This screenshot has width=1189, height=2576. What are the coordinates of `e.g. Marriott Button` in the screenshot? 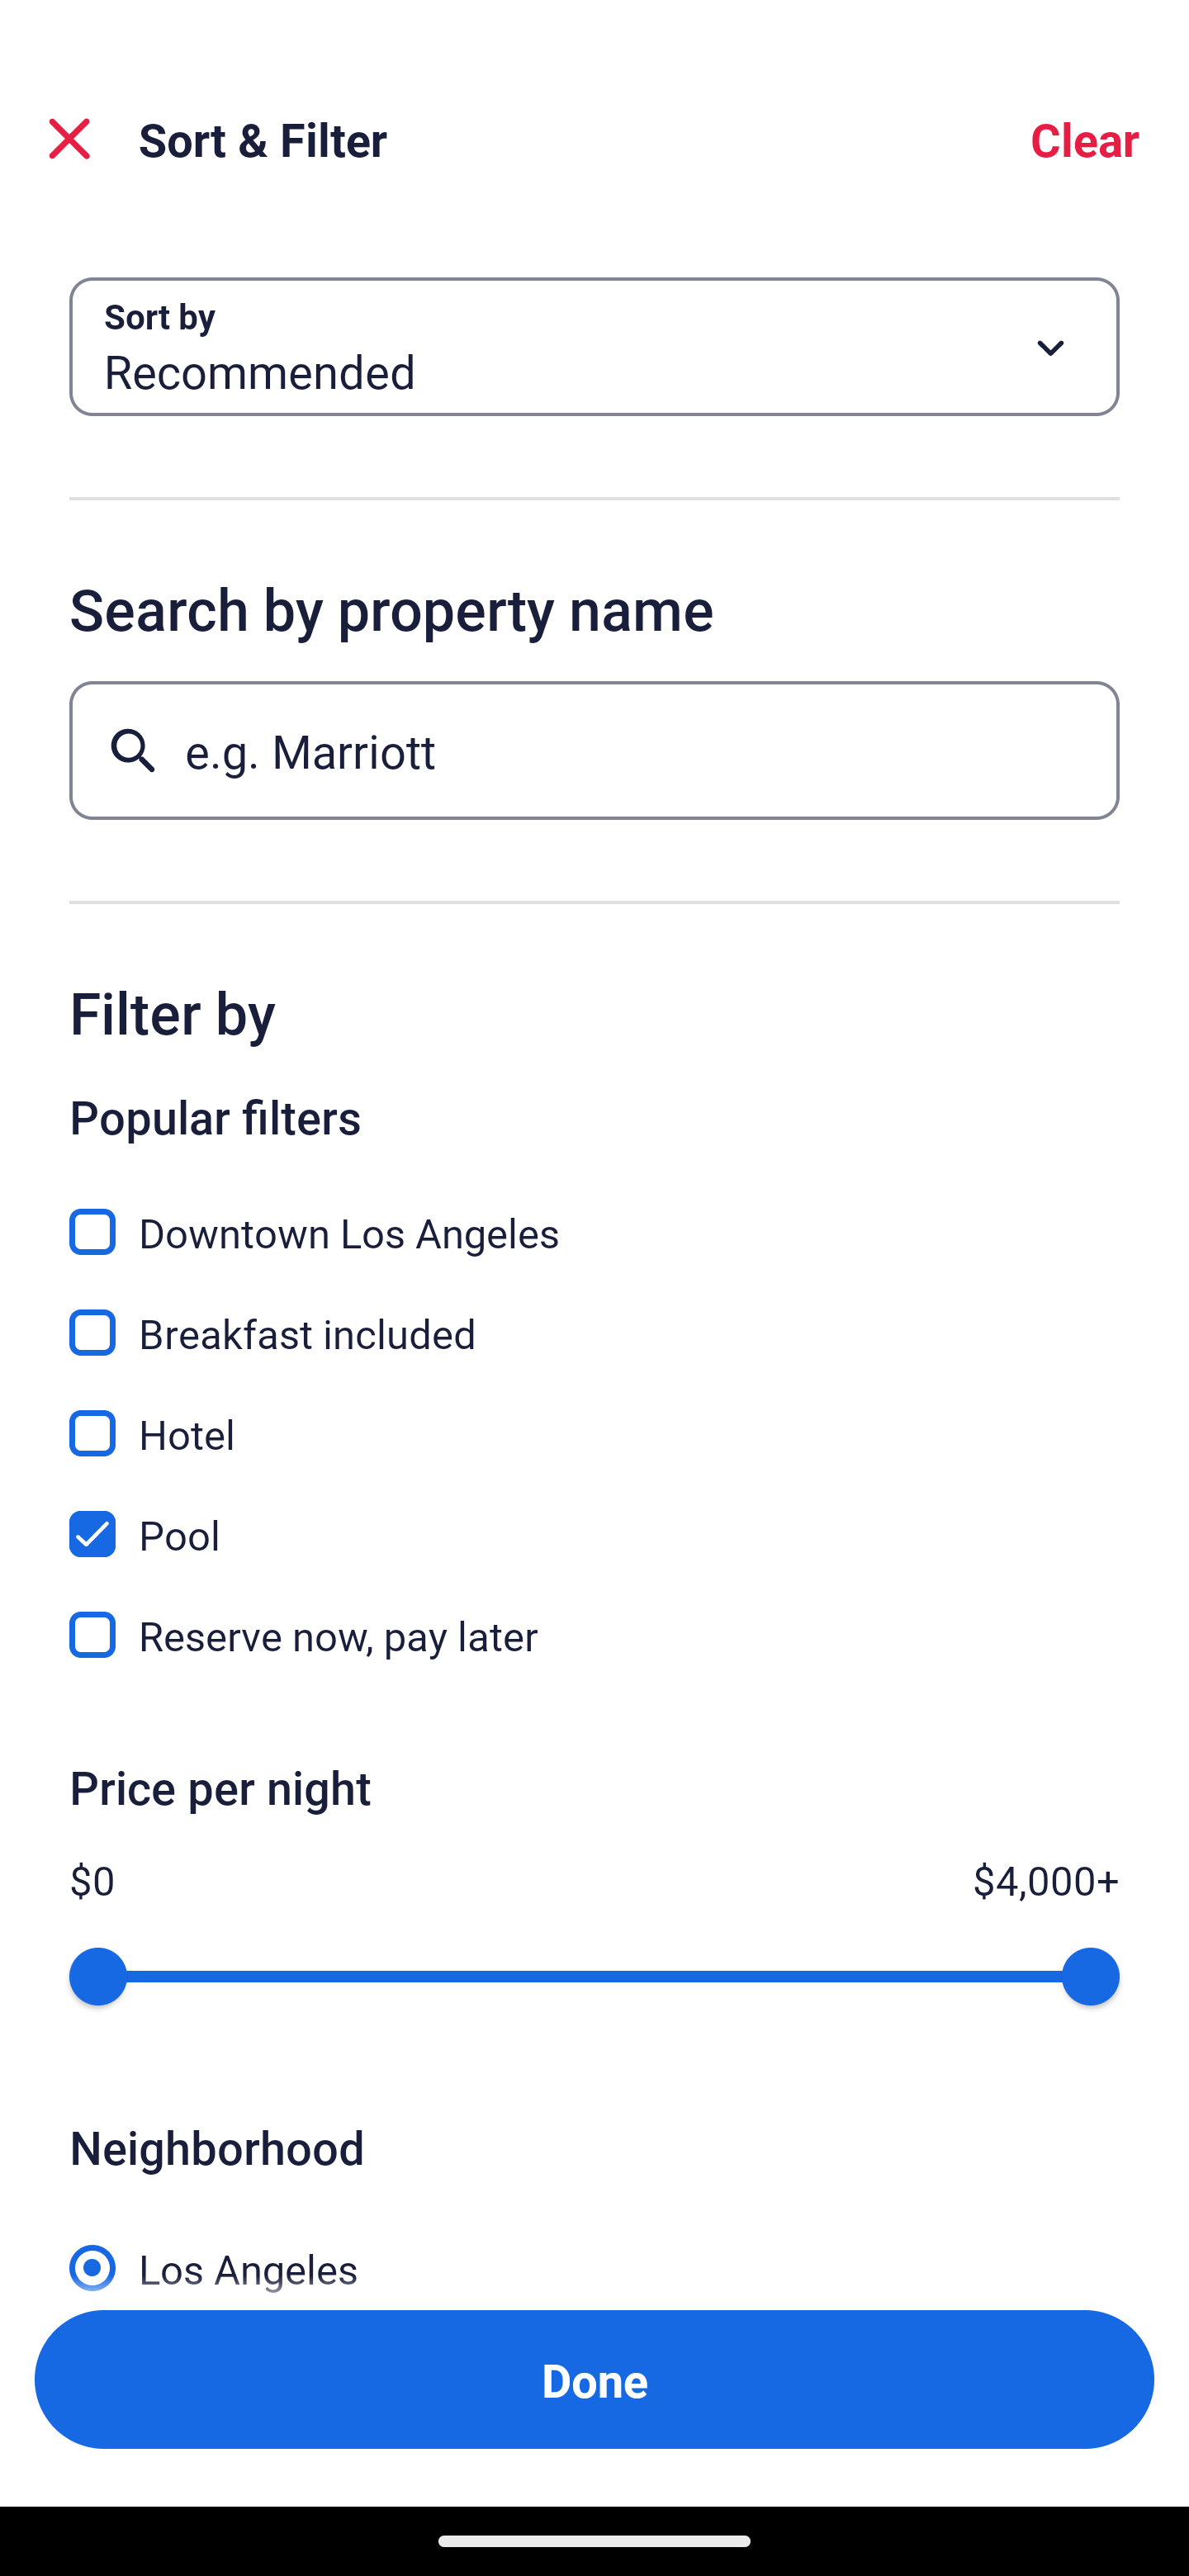 It's located at (594, 750).